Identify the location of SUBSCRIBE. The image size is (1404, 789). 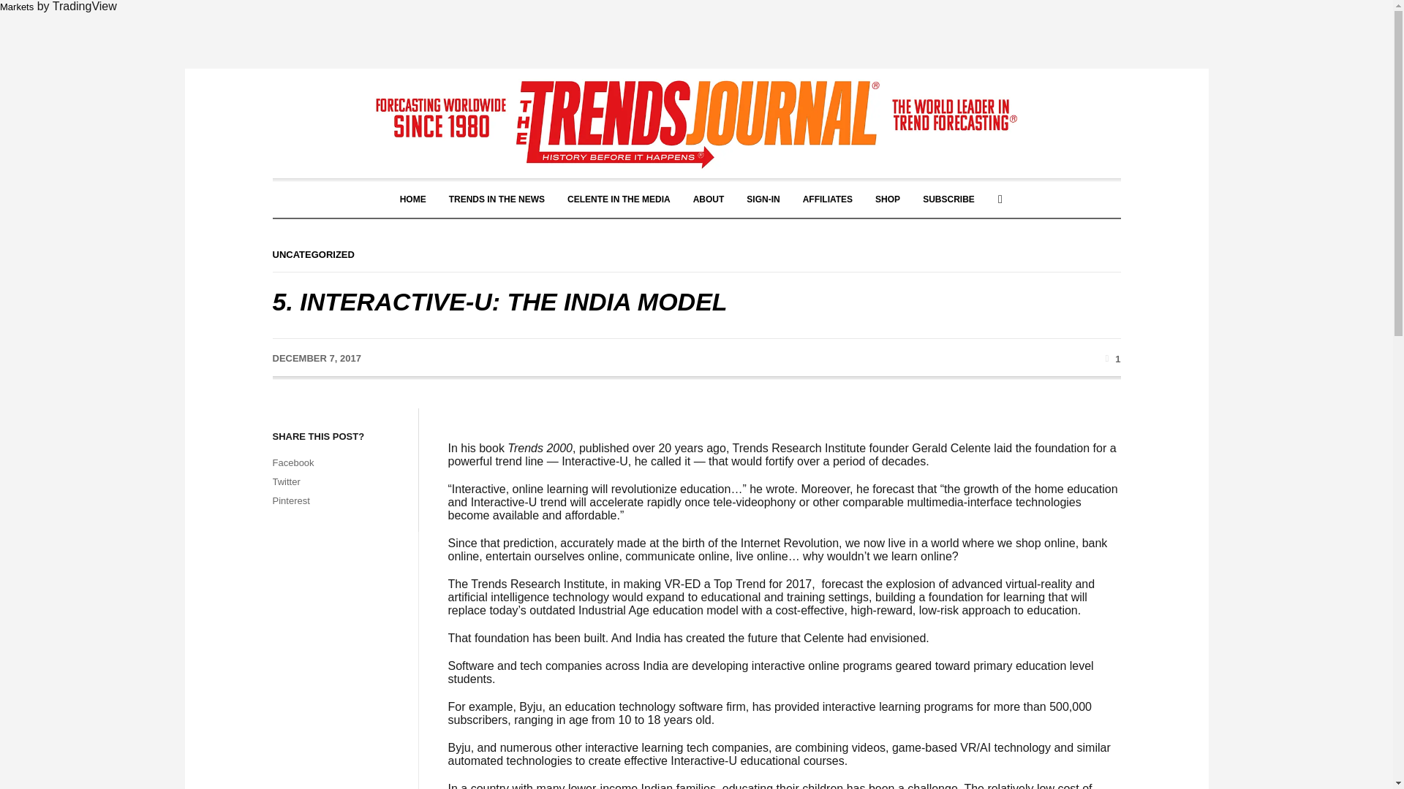
(948, 199).